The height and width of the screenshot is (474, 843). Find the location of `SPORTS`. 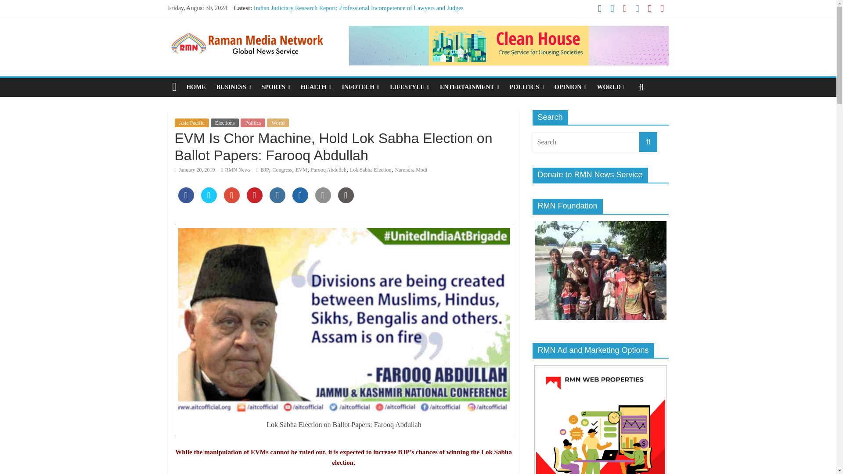

SPORTS is located at coordinates (276, 87).